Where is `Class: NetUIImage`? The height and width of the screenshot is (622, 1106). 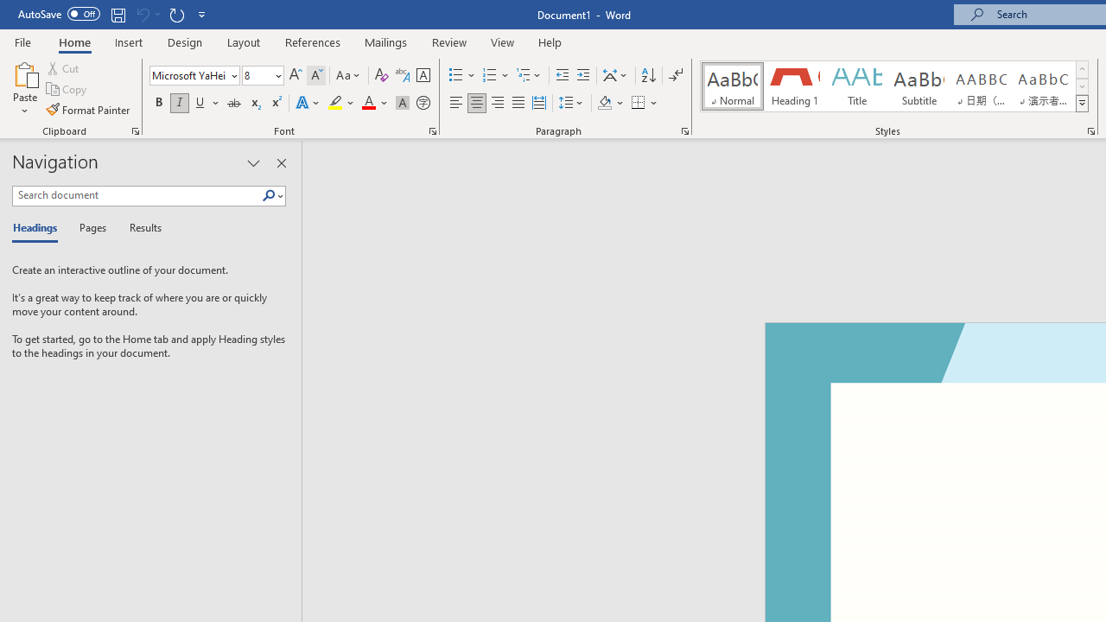 Class: NetUIImage is located at coordinates (1082, 103).